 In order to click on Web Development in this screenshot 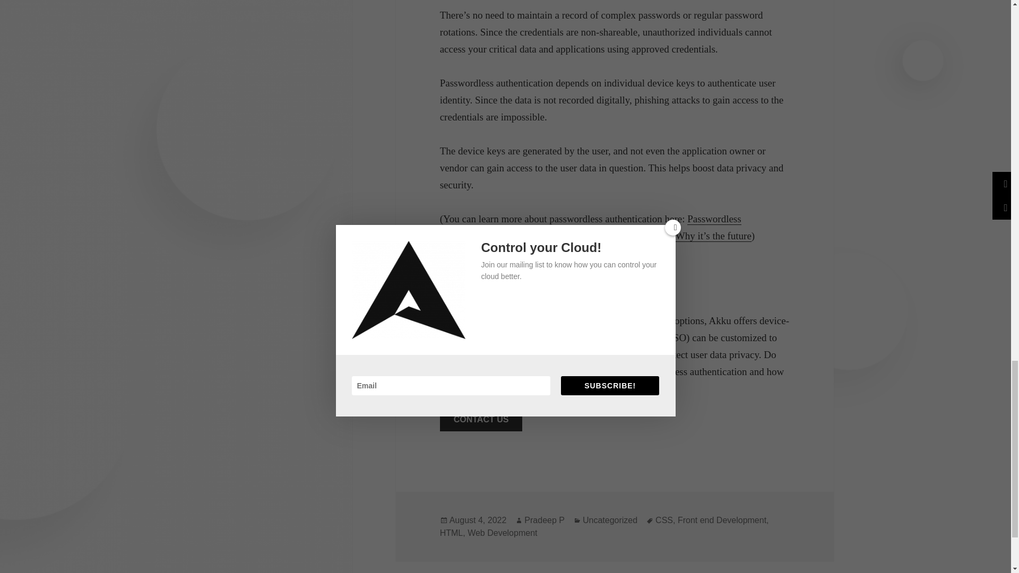, I will do `click(502, 533)`.